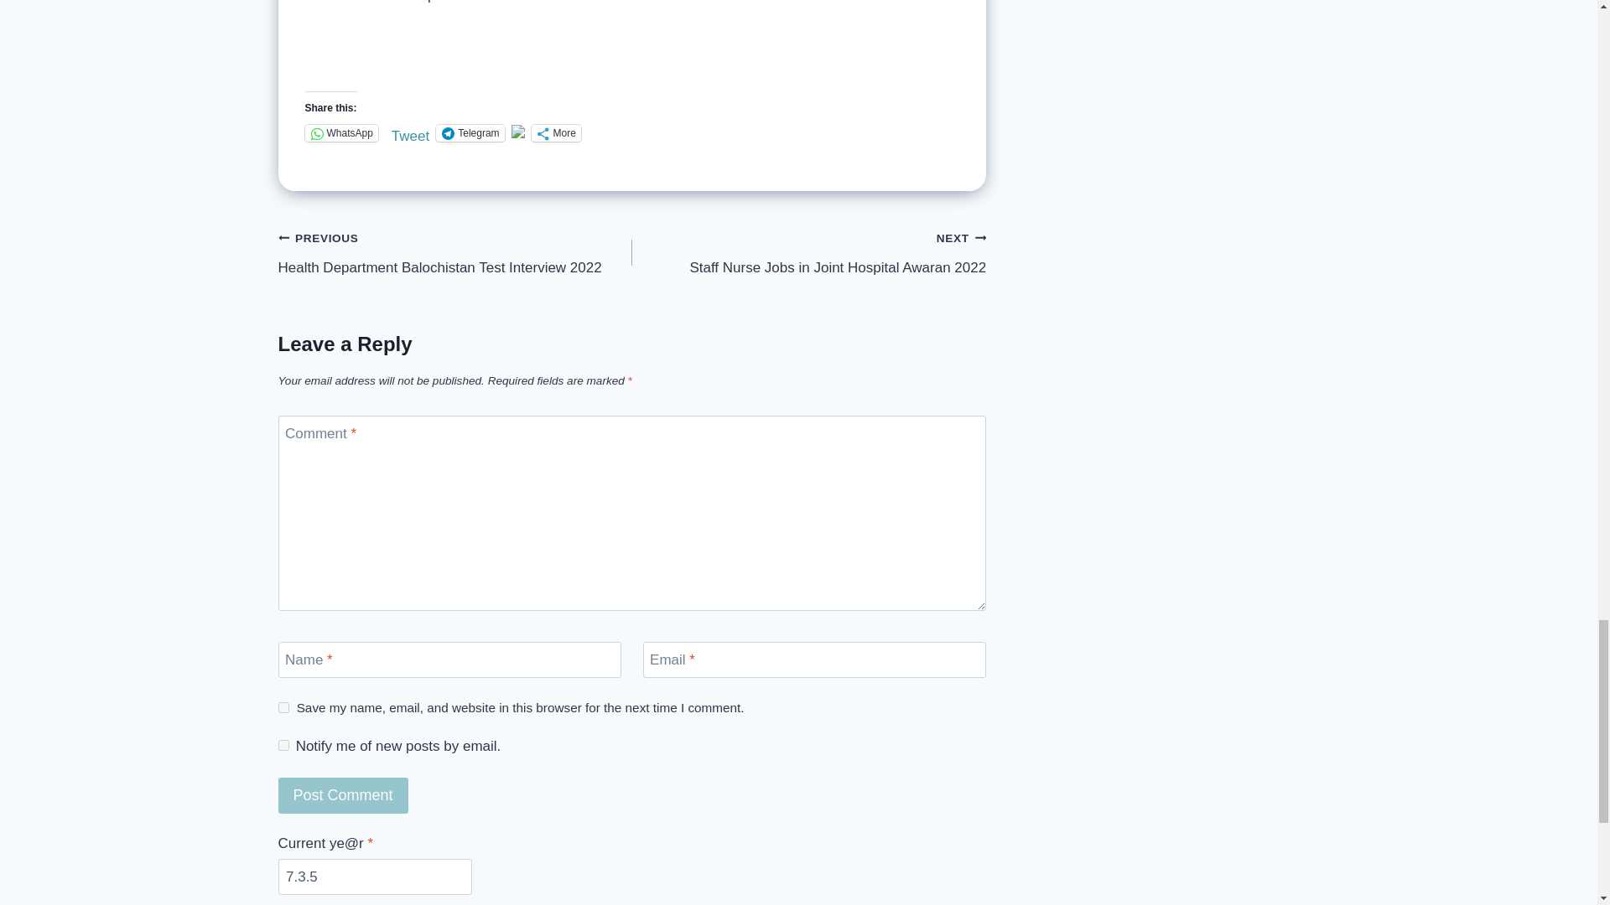  What do you see at coordinates (375, 877) in the screenshot?
I see `7.3.5` at bounding box center [375, 877].